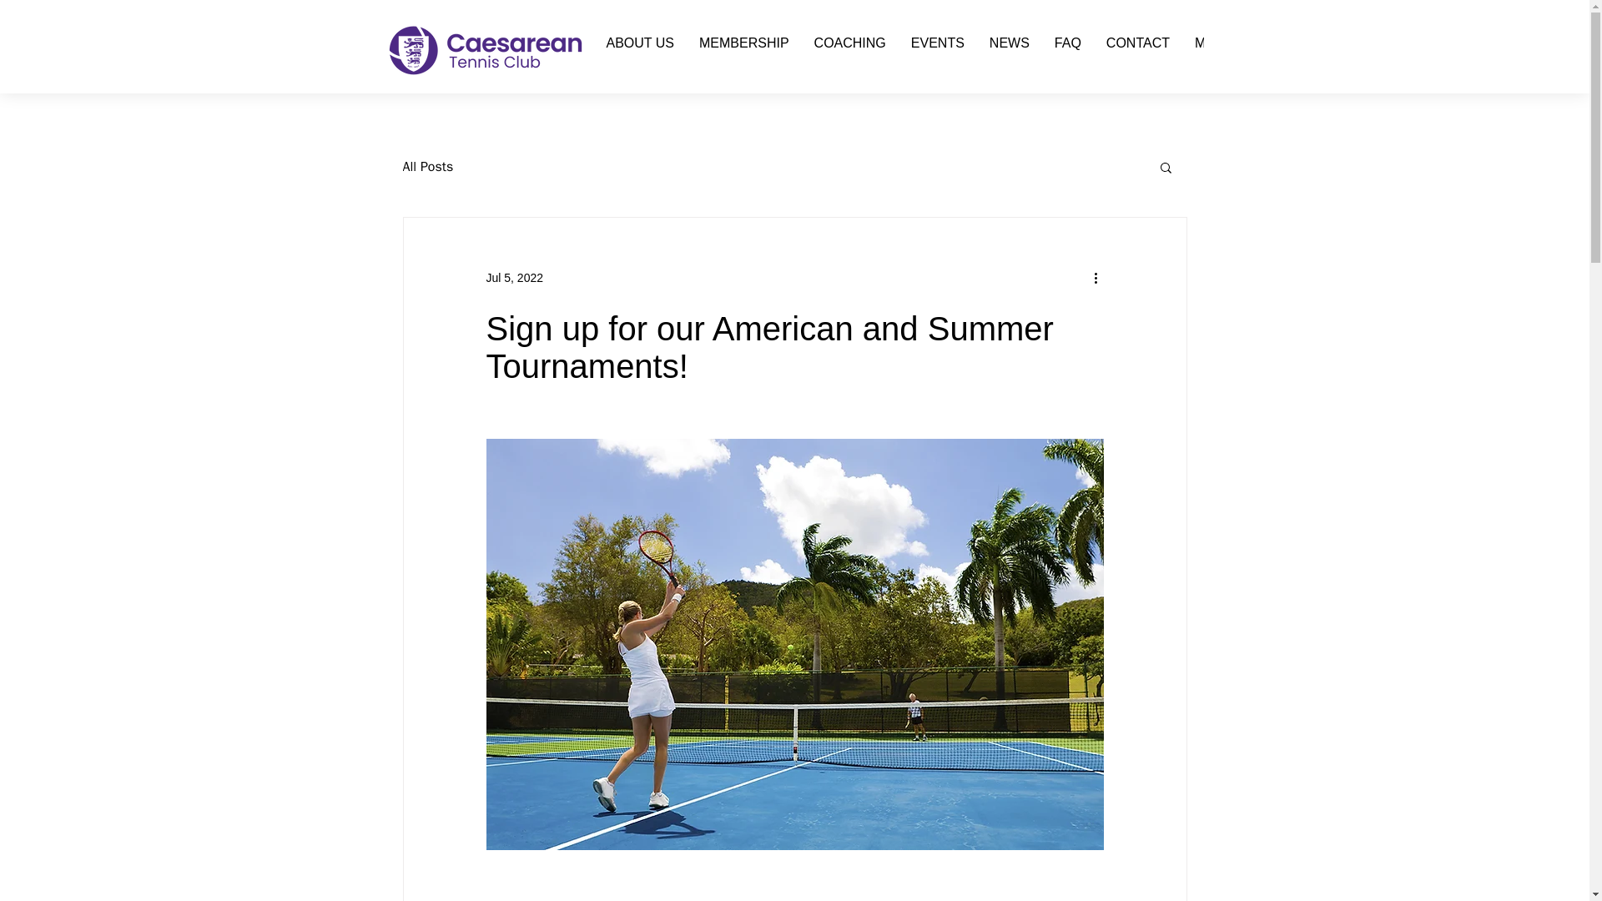  Describe the element at coordinates (1138, 48) in the screenshot. I see `CONTACT` at that location.